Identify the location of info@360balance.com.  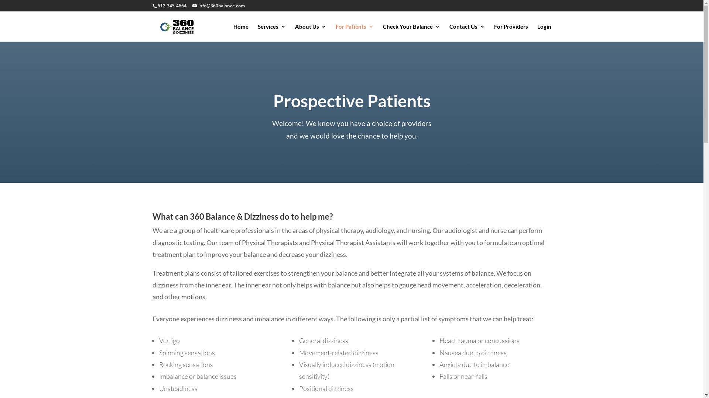
(218, 6).